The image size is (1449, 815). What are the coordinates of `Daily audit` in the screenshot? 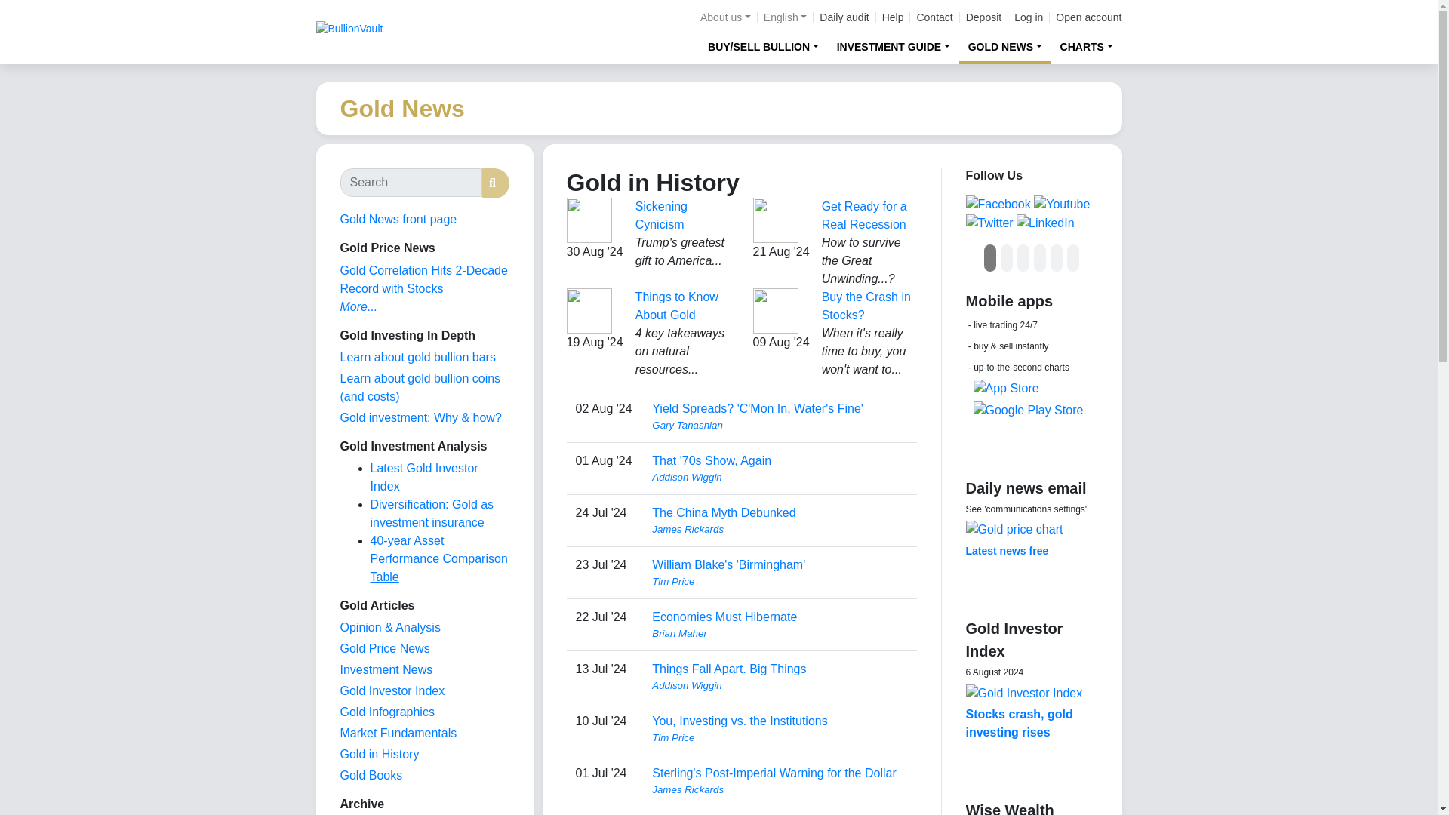 It's located at (844, 17).